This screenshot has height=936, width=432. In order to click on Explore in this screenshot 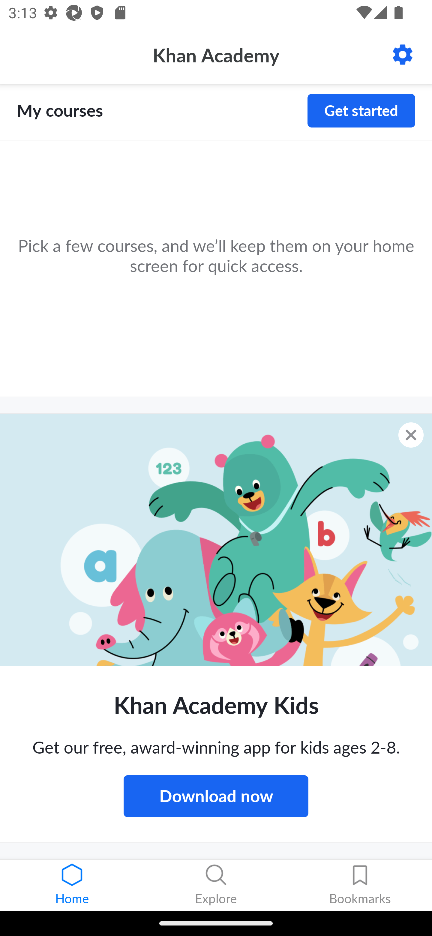, I will do `click(216, 885)`.